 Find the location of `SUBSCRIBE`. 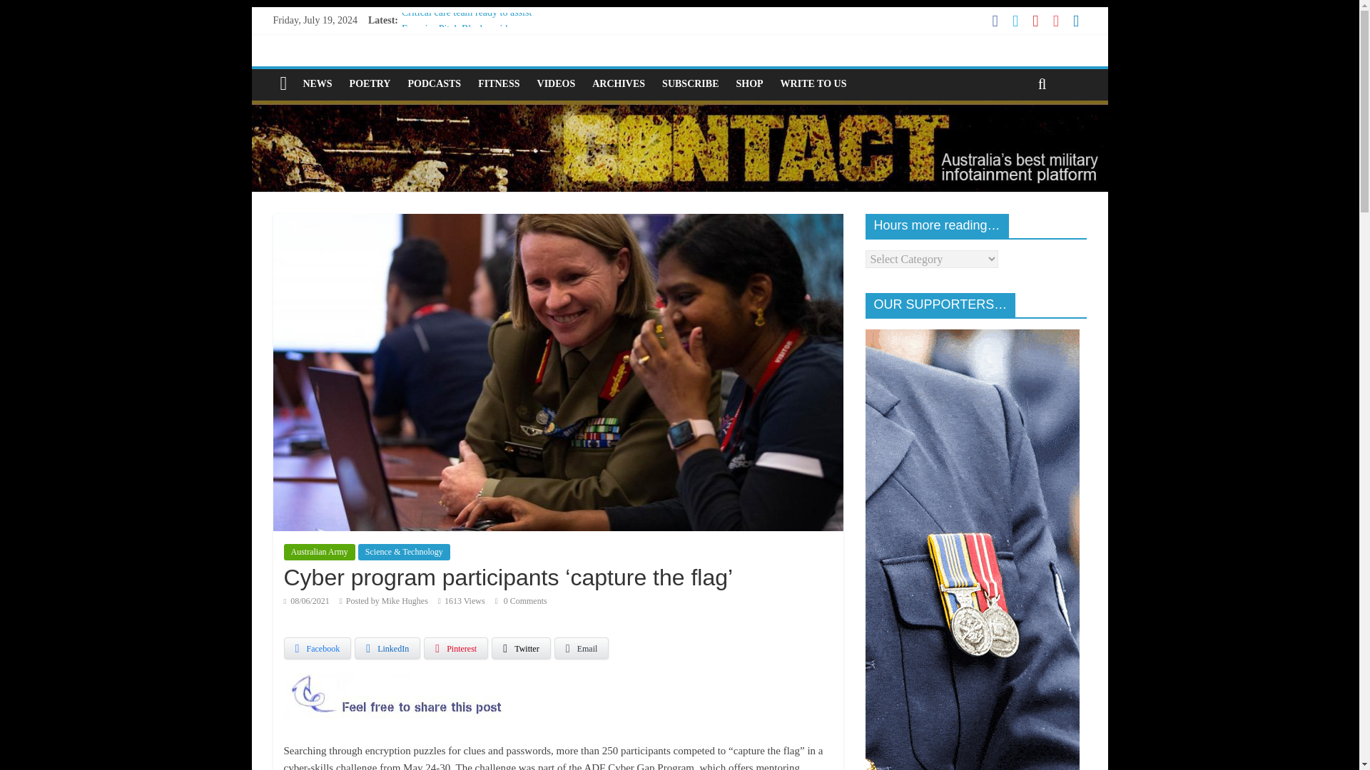

SUBSCRIBE is located at coordinates (690, 84).